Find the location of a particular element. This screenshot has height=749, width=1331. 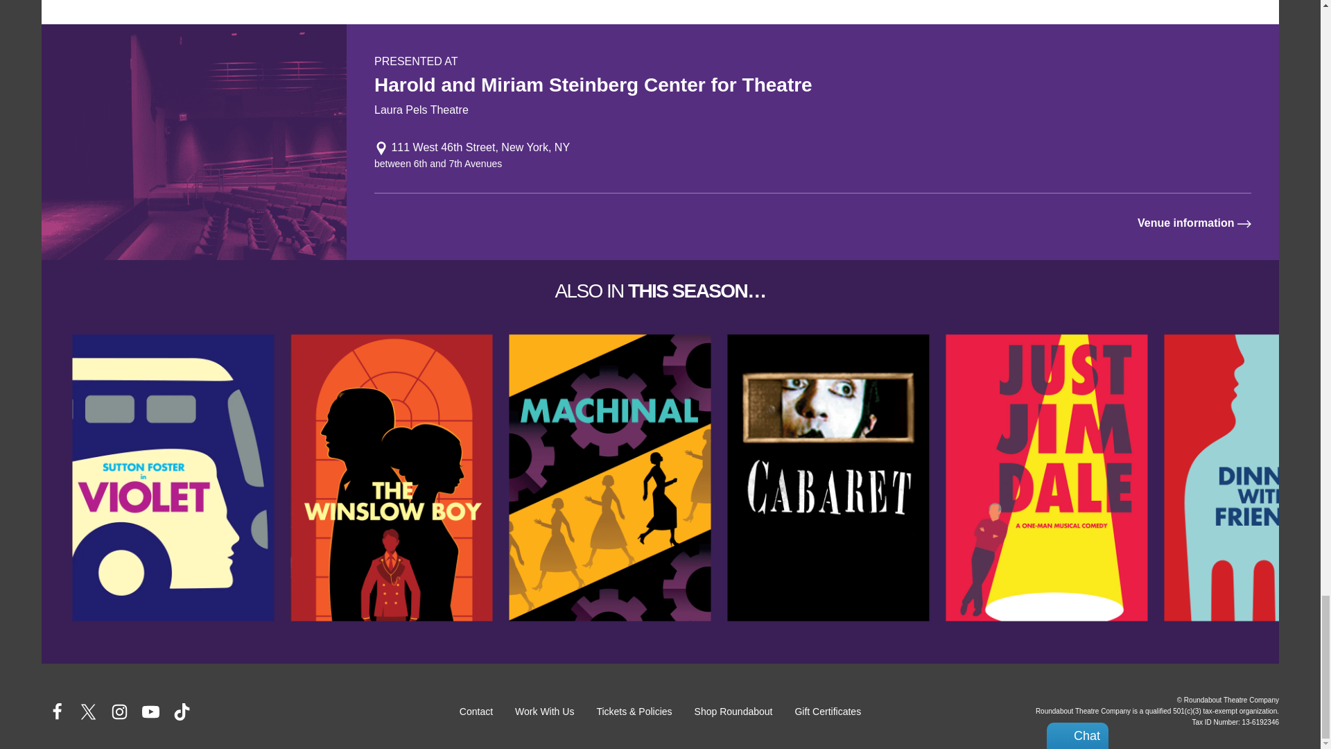

THE WINSLOW BOY is located at coordinates (391, 477).